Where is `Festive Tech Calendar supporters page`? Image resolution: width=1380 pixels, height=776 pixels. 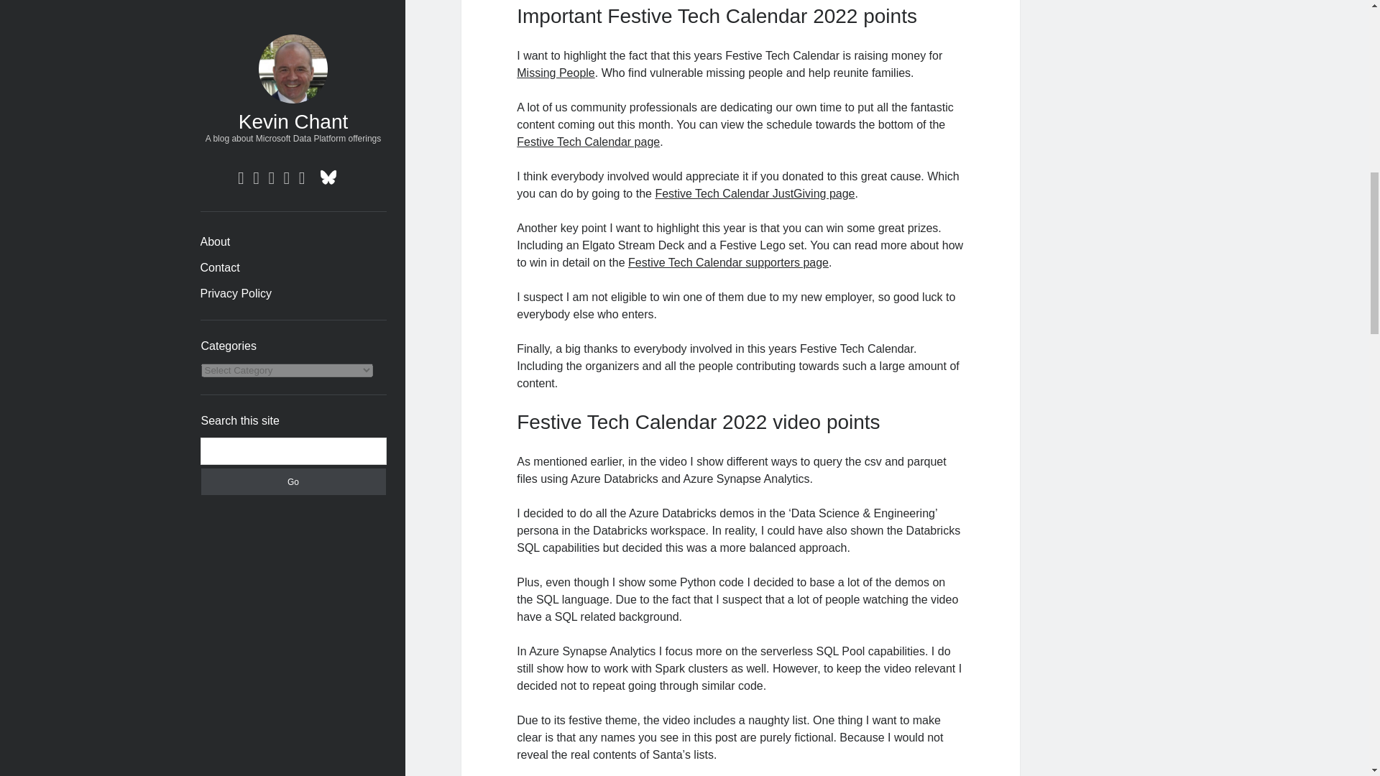
Festive Tech Calendar supporters page is located at coordinates (728, 262).